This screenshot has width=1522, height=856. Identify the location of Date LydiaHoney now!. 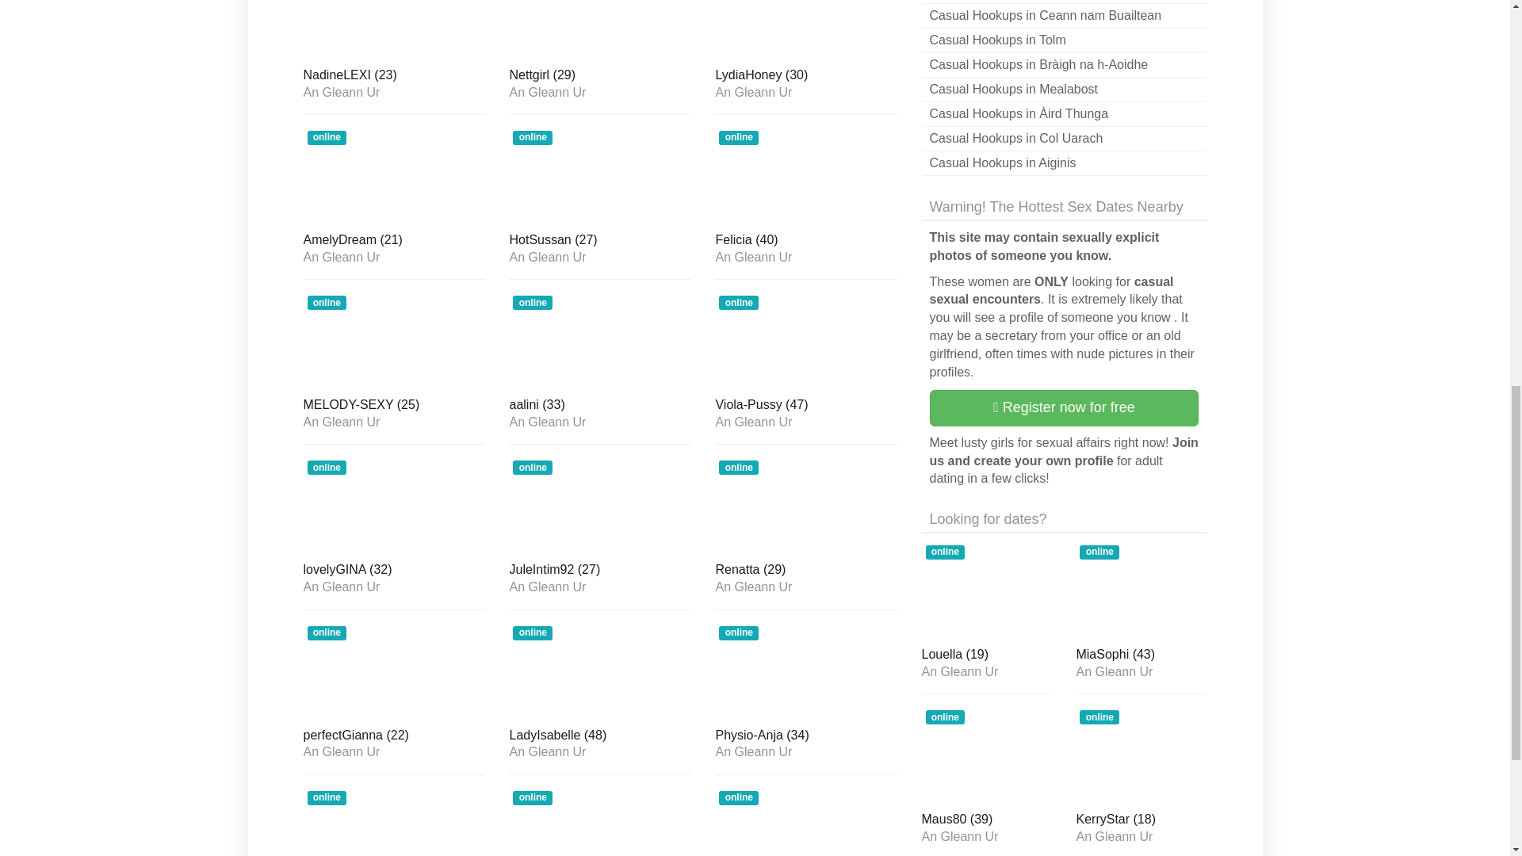
(806, 30).